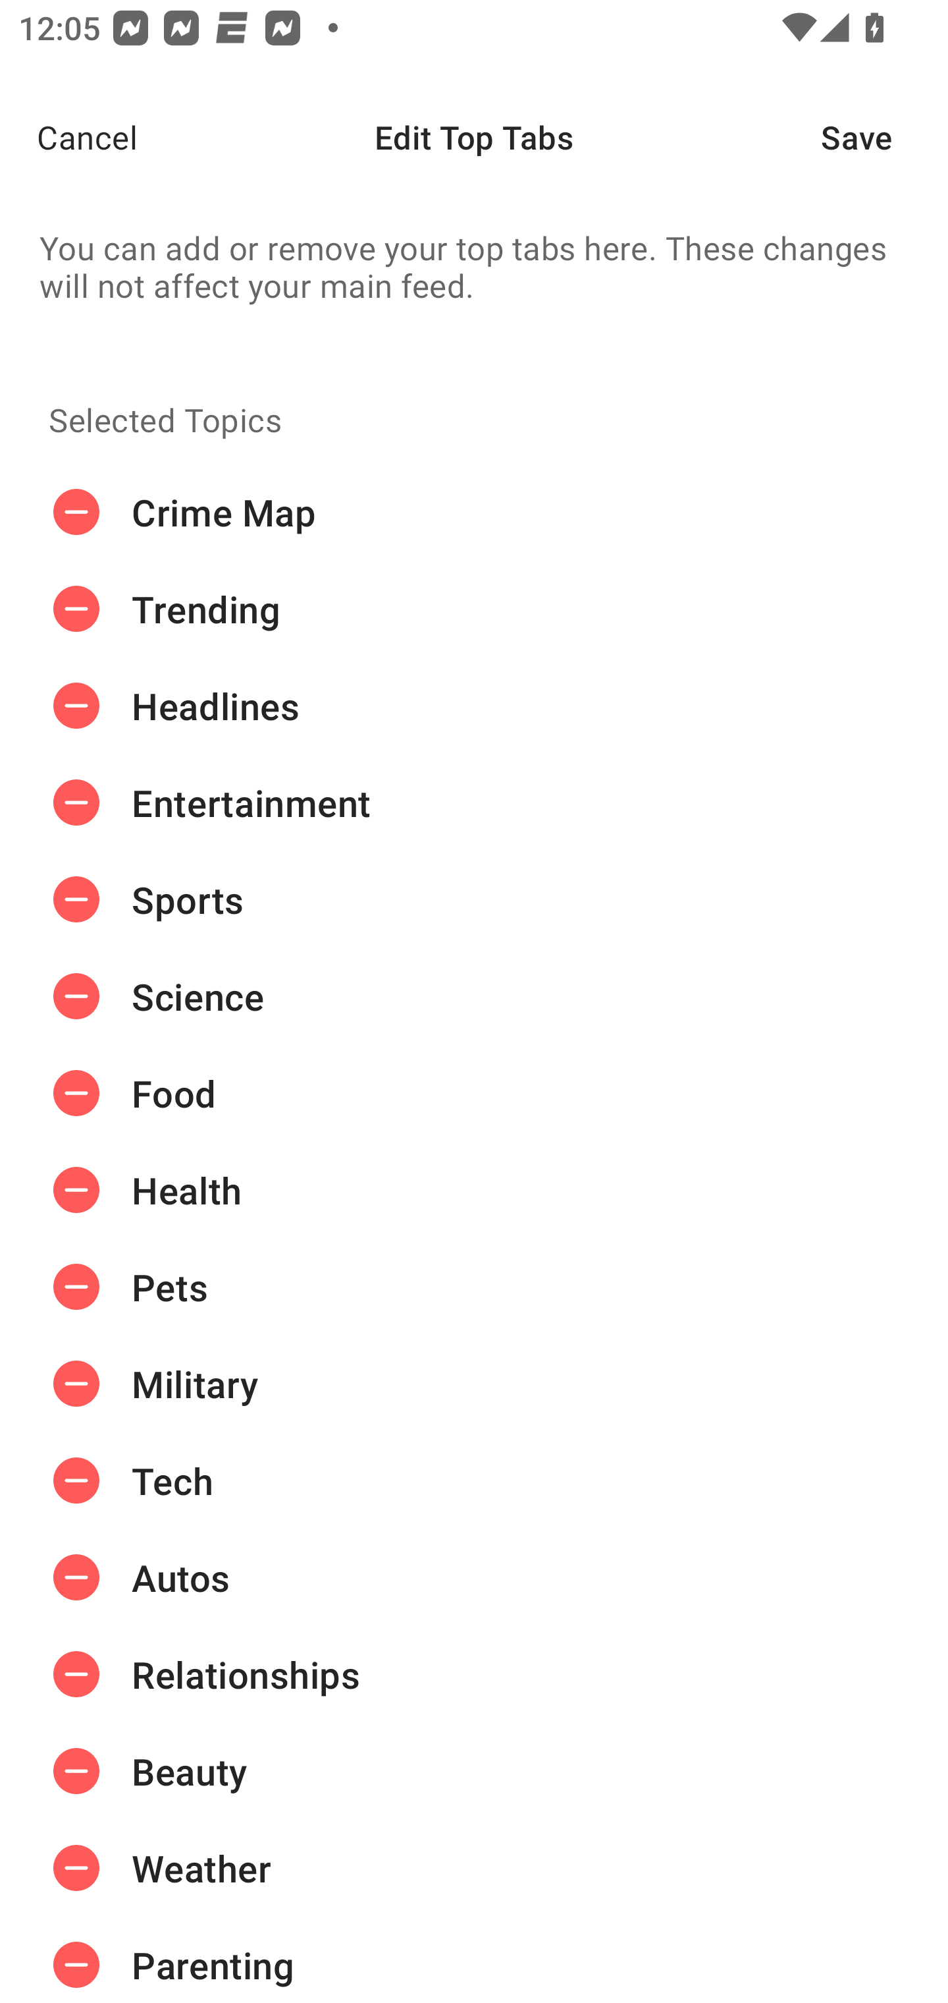  I want to click on Tech, so click(474, 1480).